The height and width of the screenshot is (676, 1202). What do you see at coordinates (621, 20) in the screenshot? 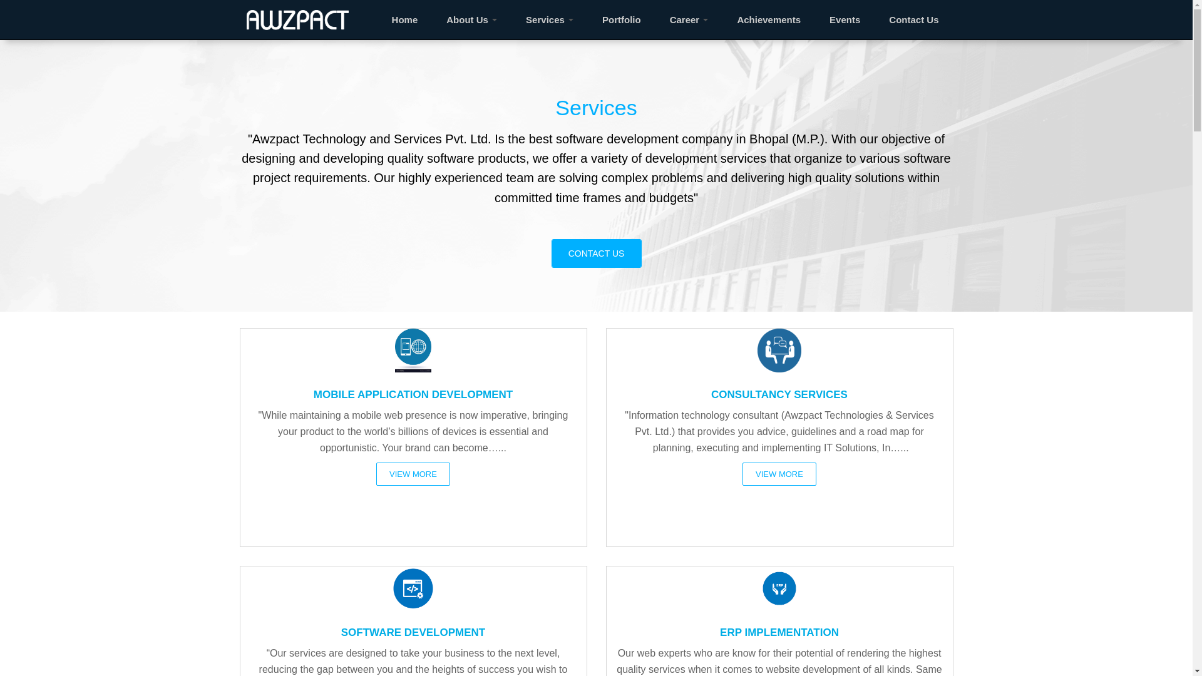
I see `Portfolio` at bounding box center [621, 20].